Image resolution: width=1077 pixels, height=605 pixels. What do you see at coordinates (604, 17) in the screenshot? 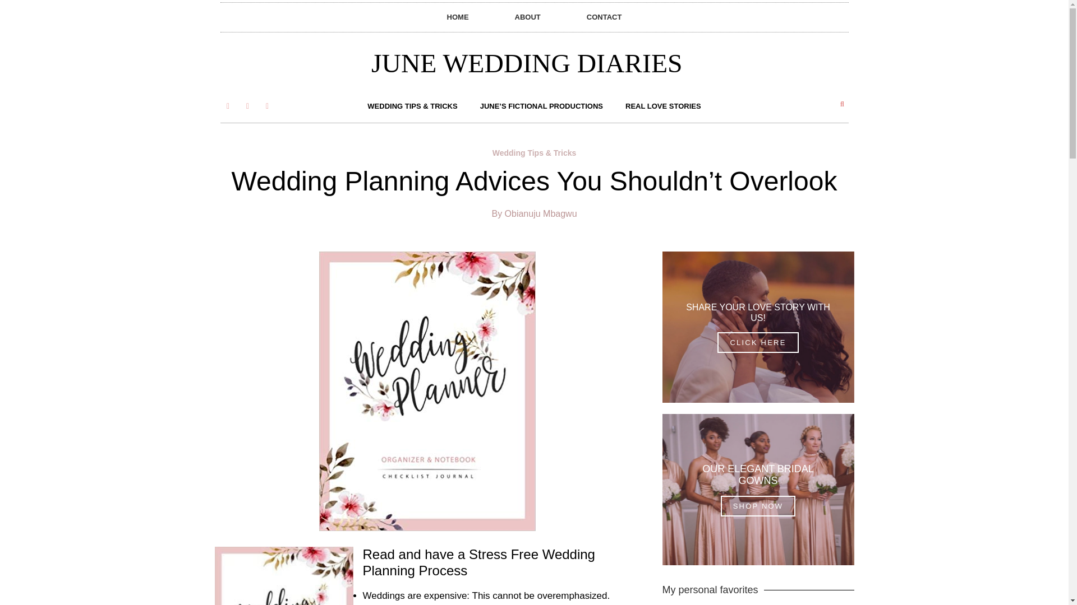
I see `CONTACT` at bounding box center [604, 17].